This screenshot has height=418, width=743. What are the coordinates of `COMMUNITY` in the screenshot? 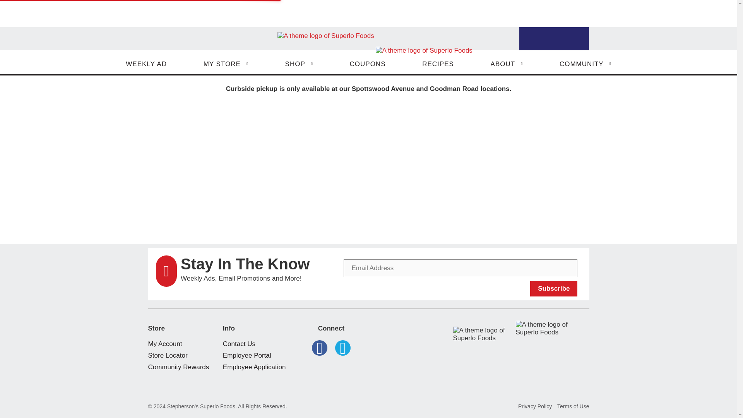 It's located at (585, 64).